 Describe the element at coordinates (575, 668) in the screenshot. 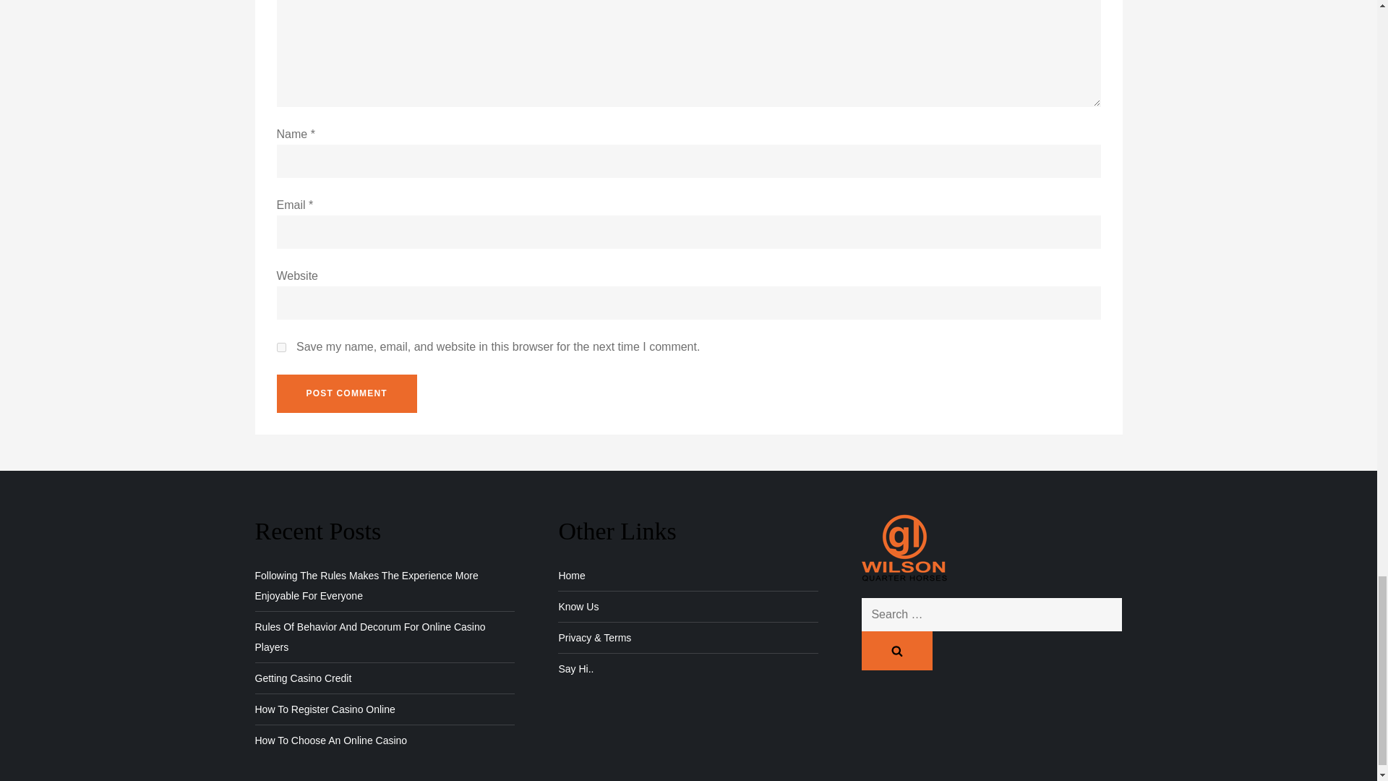

I see `Say Hi..` at that location.